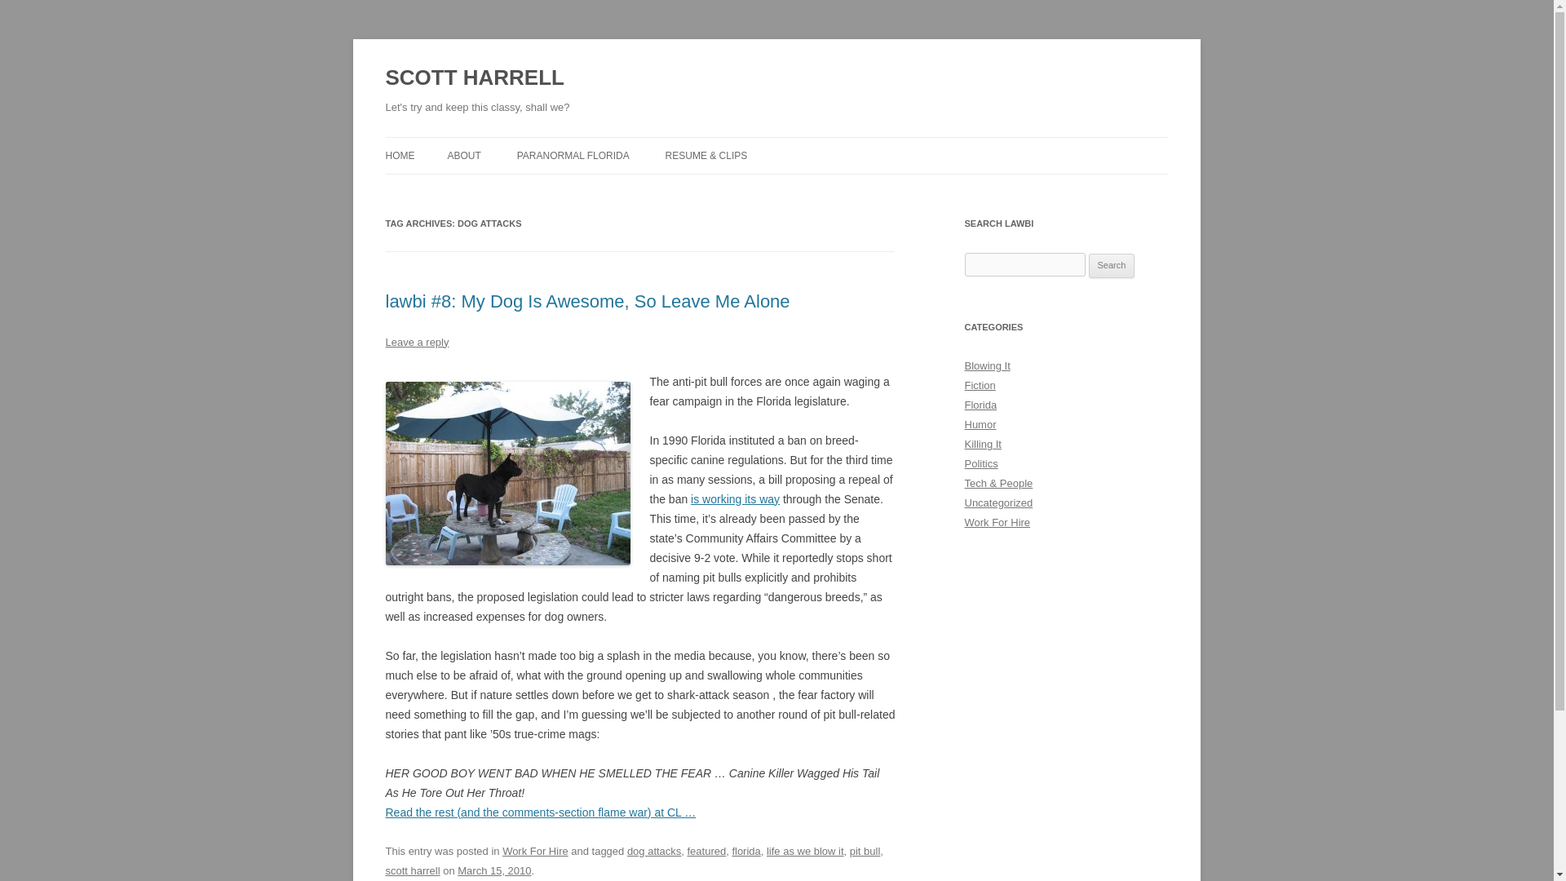 The width and height of the screenshot is (1566, 881). I want to click on florida, so click(745, 850).